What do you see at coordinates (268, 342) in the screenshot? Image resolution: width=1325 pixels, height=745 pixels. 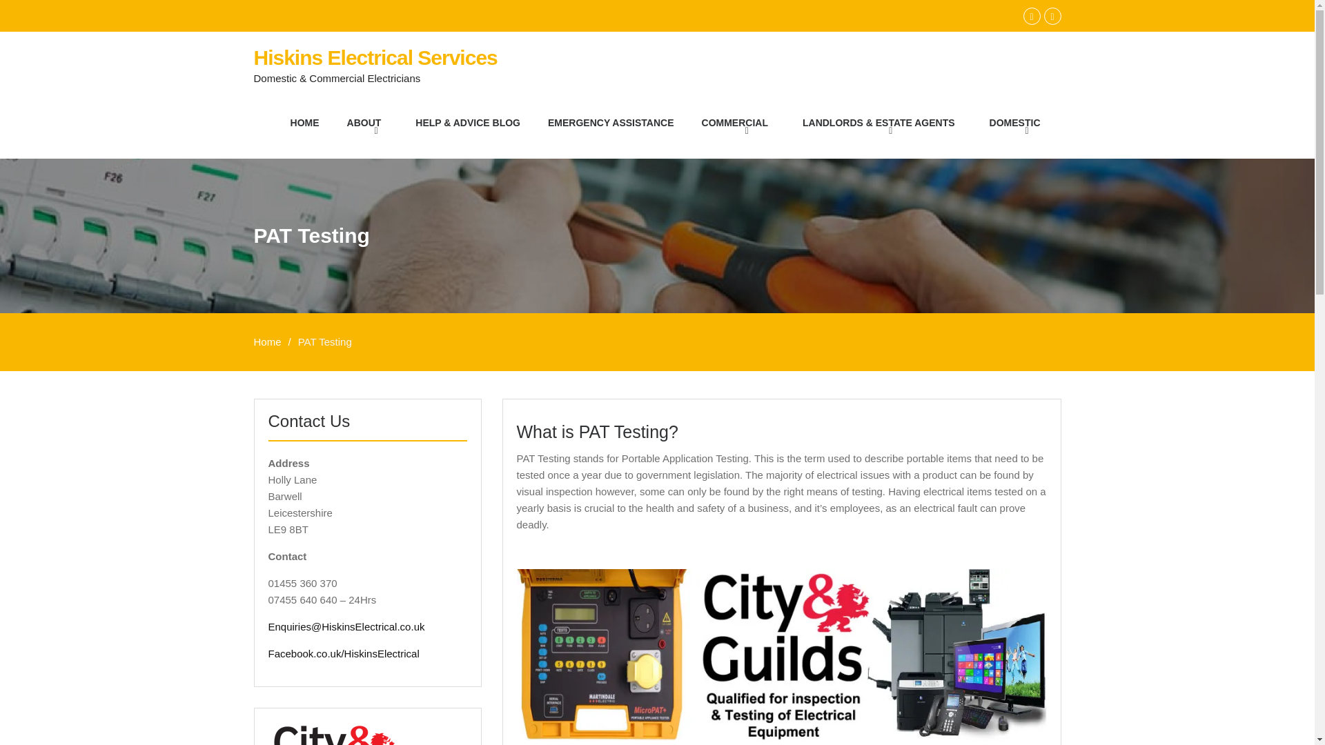 I see `Home` at bounding box center [268, 342].